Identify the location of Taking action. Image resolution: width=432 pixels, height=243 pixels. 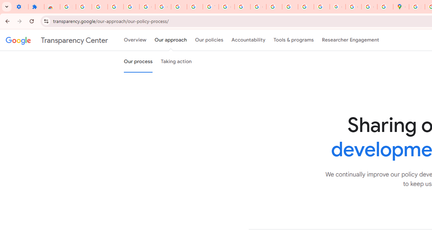
(176, 62).